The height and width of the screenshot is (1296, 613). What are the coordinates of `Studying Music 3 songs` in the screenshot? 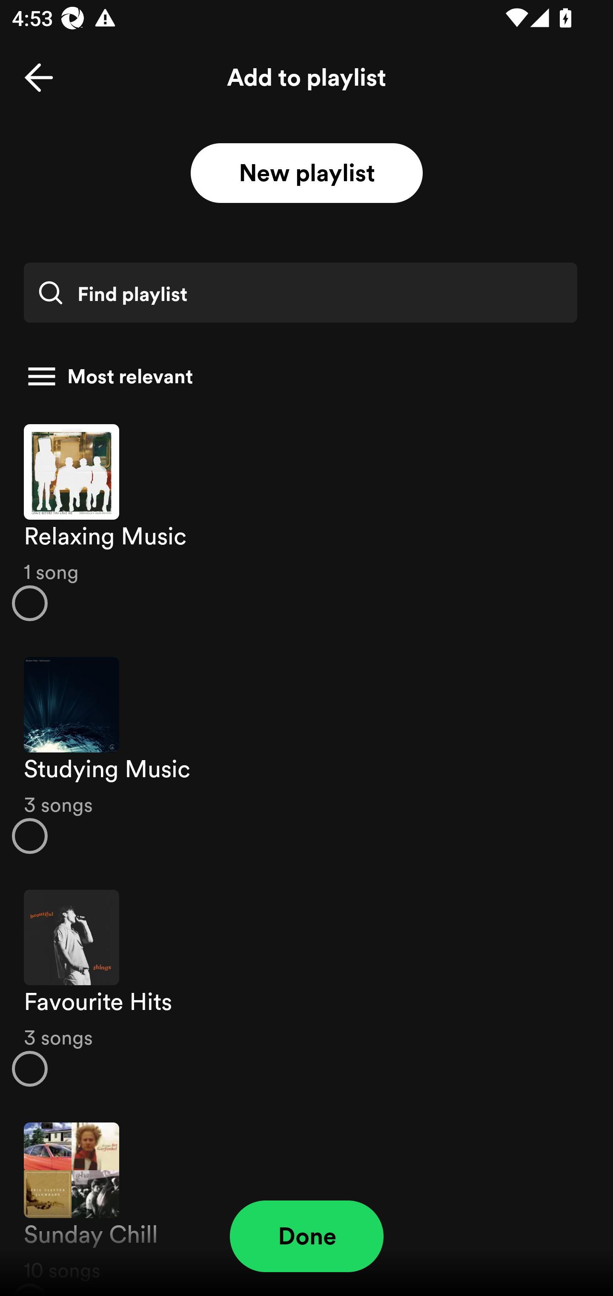 It's located at (306, 755).